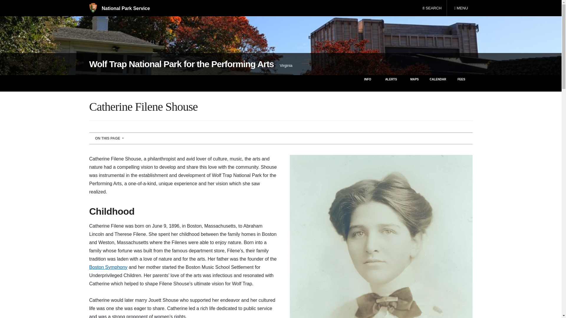 The width and height of the screenshot is (566, 318). Describe the element at coordinates (432, 8) in the screenshot. I see `MAPS` at that location.